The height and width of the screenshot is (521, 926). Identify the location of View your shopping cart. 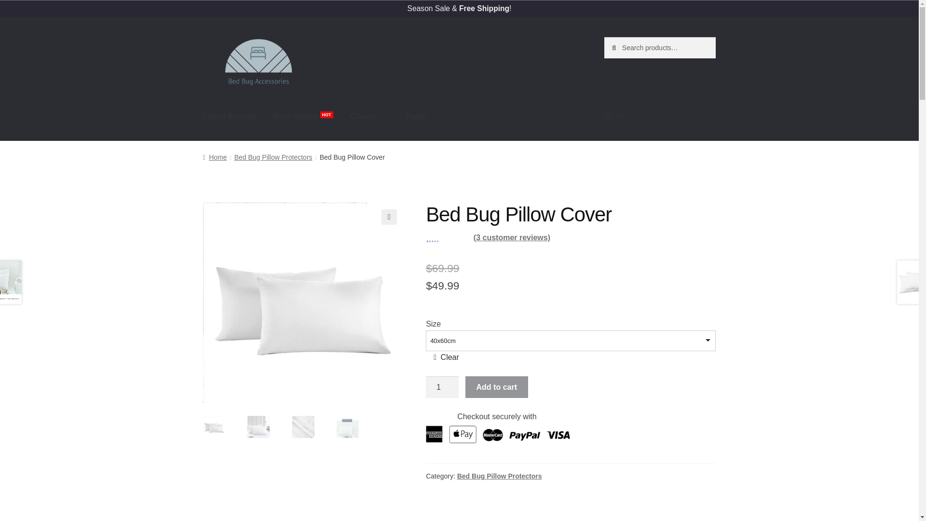
(660, 117).